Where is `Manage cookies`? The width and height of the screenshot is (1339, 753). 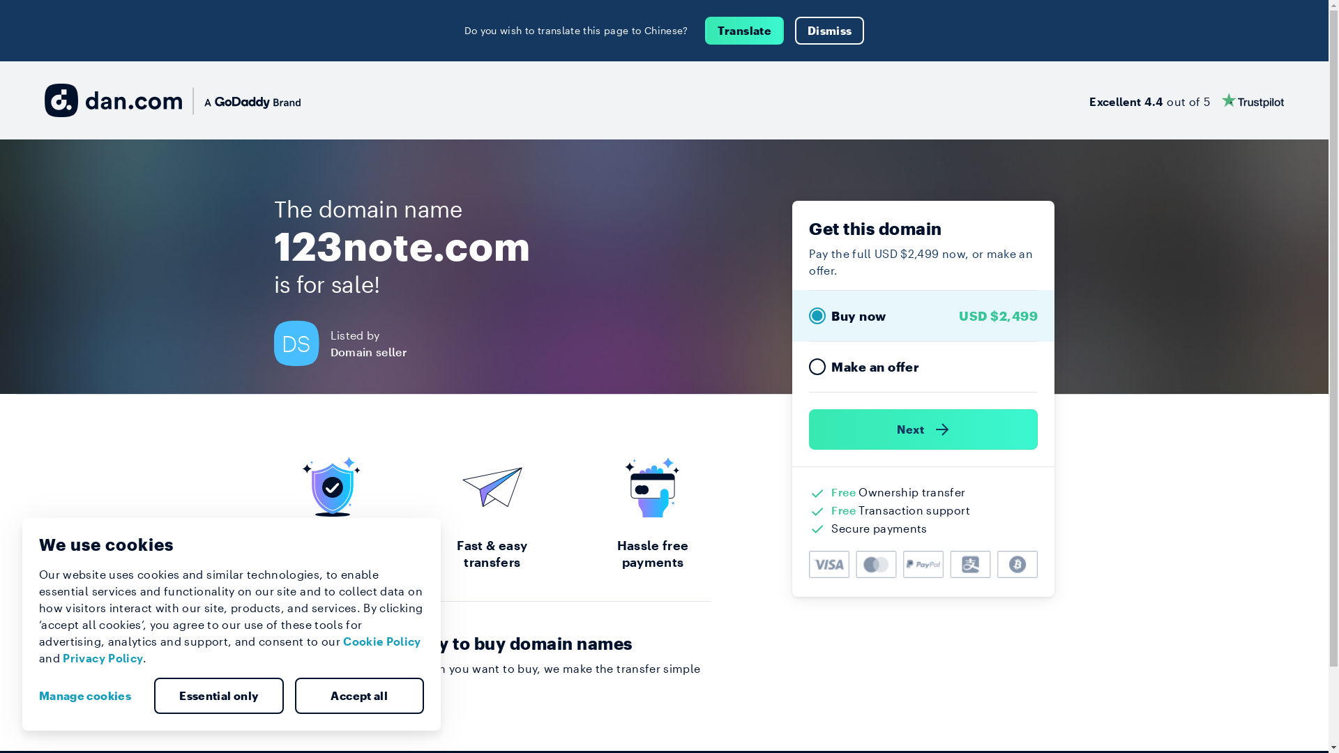
Manage cookies is located at coordinates (91, 696).